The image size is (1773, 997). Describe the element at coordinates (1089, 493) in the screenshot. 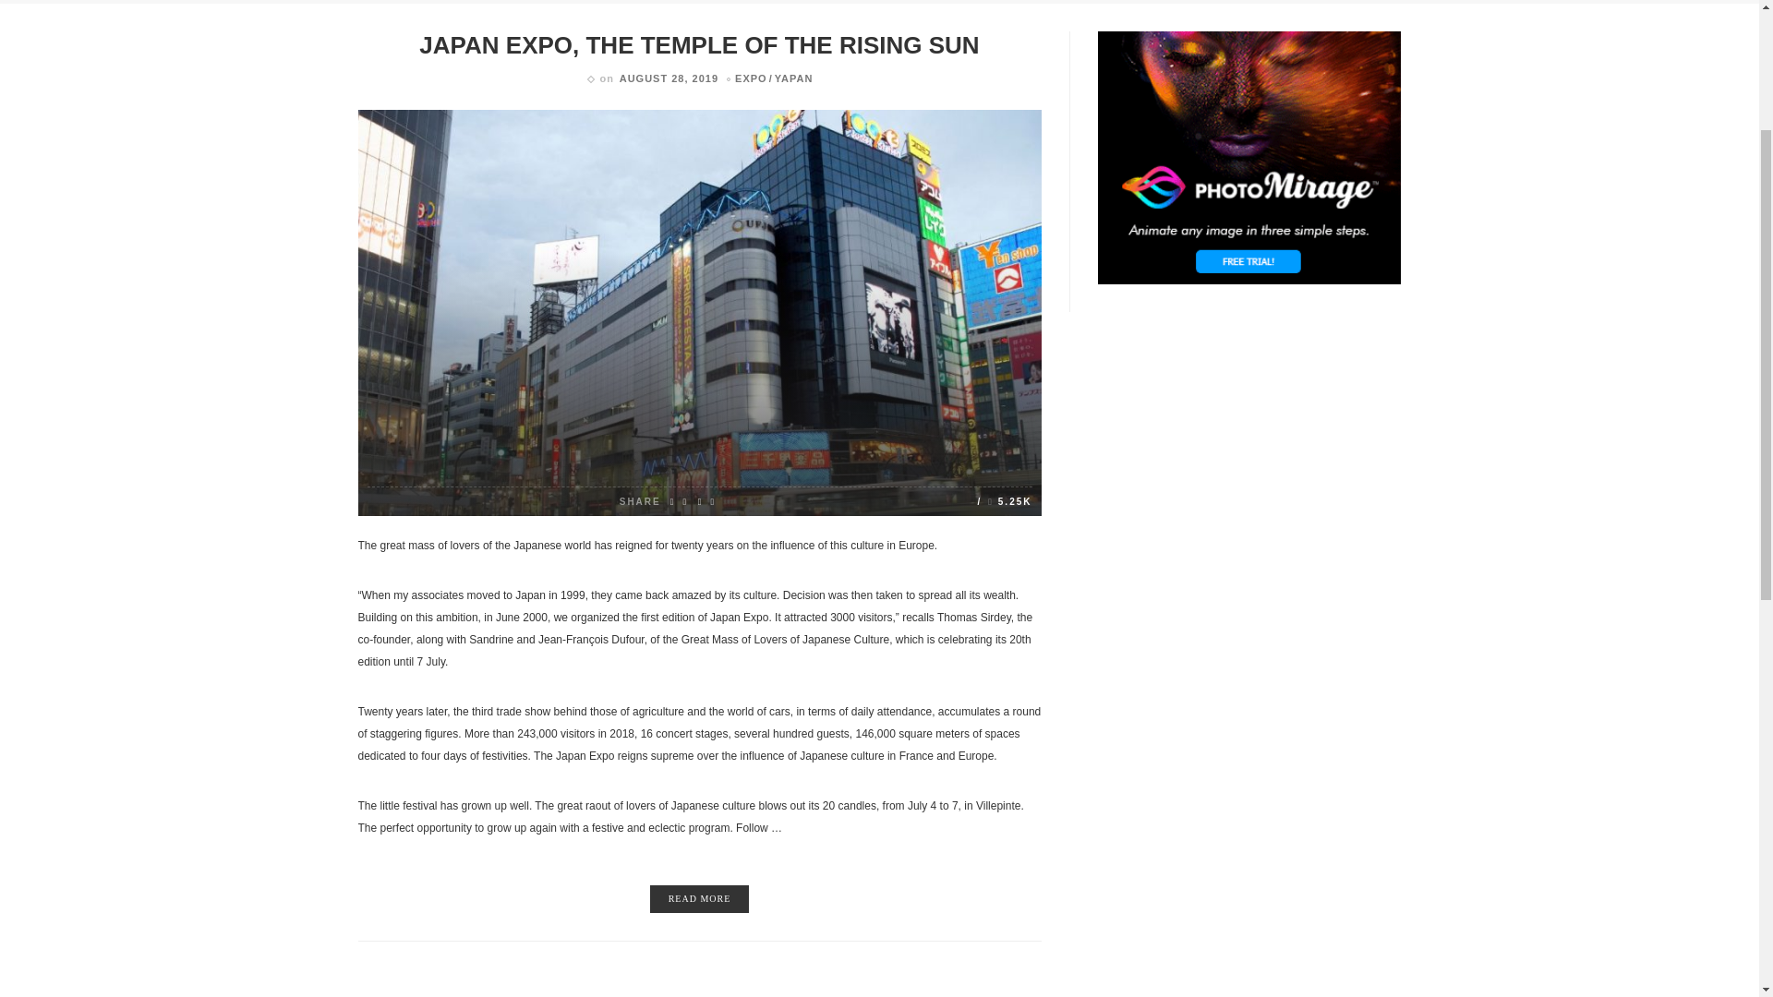

I see `Search` at that location.